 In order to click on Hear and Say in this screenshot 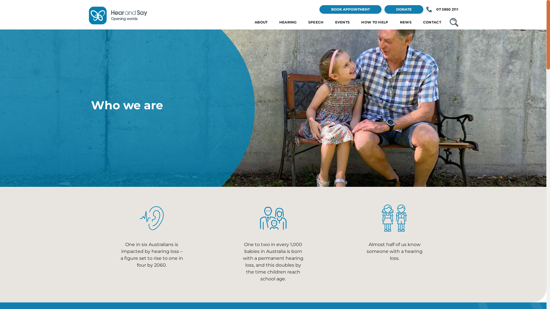, I will do `click(118, 23)`.